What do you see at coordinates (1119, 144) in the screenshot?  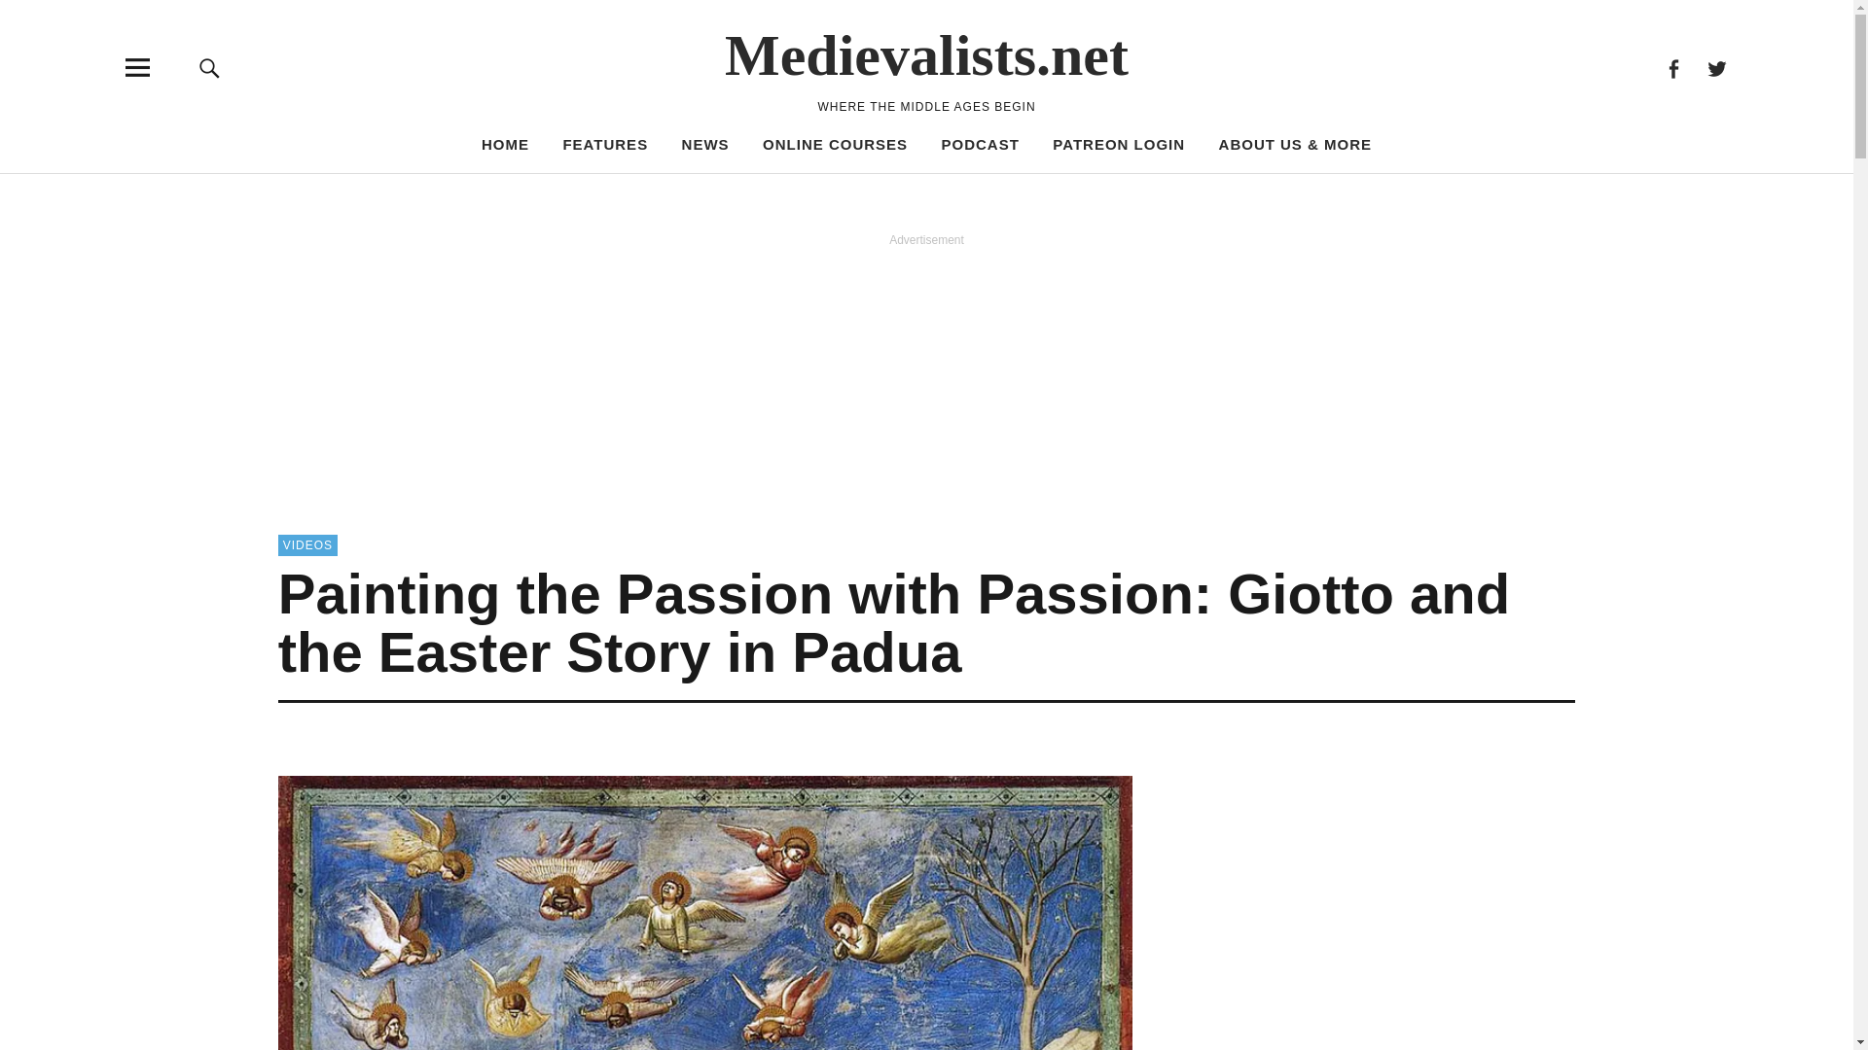 I see `PATREON LOGIN` at bounding box center [1119, 144].